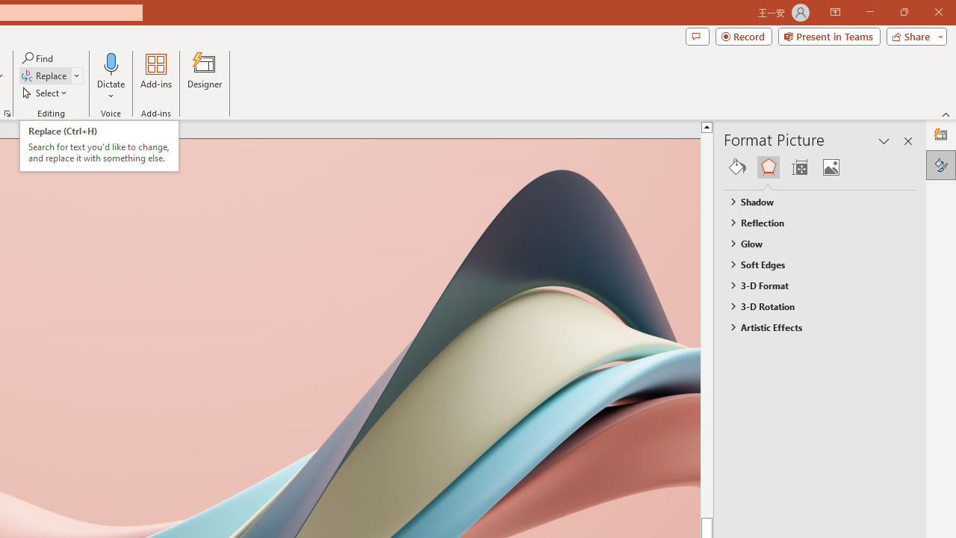  What do you see at coordinates (697, 36) in the screenshot?
I see `Comments` at bounding box center [697, 36].